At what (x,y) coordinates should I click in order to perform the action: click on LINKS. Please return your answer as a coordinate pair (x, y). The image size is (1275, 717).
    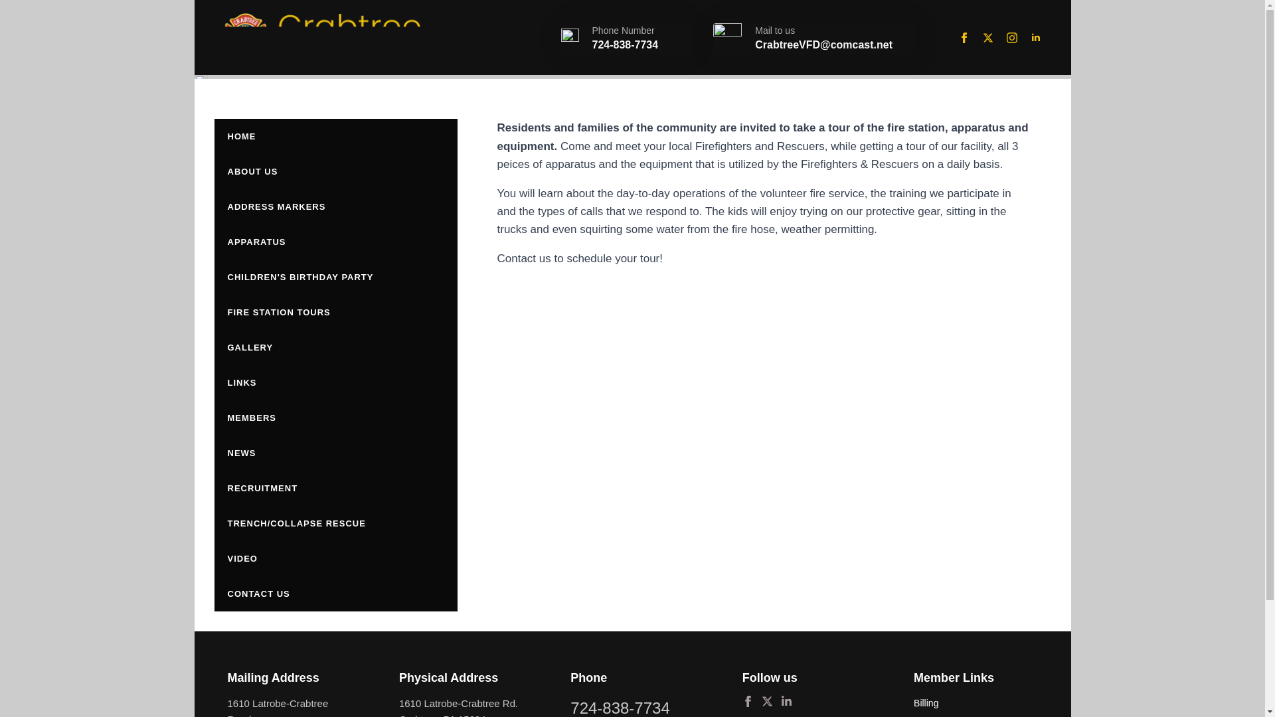
    Looking at the image, I should click on (335, 382).